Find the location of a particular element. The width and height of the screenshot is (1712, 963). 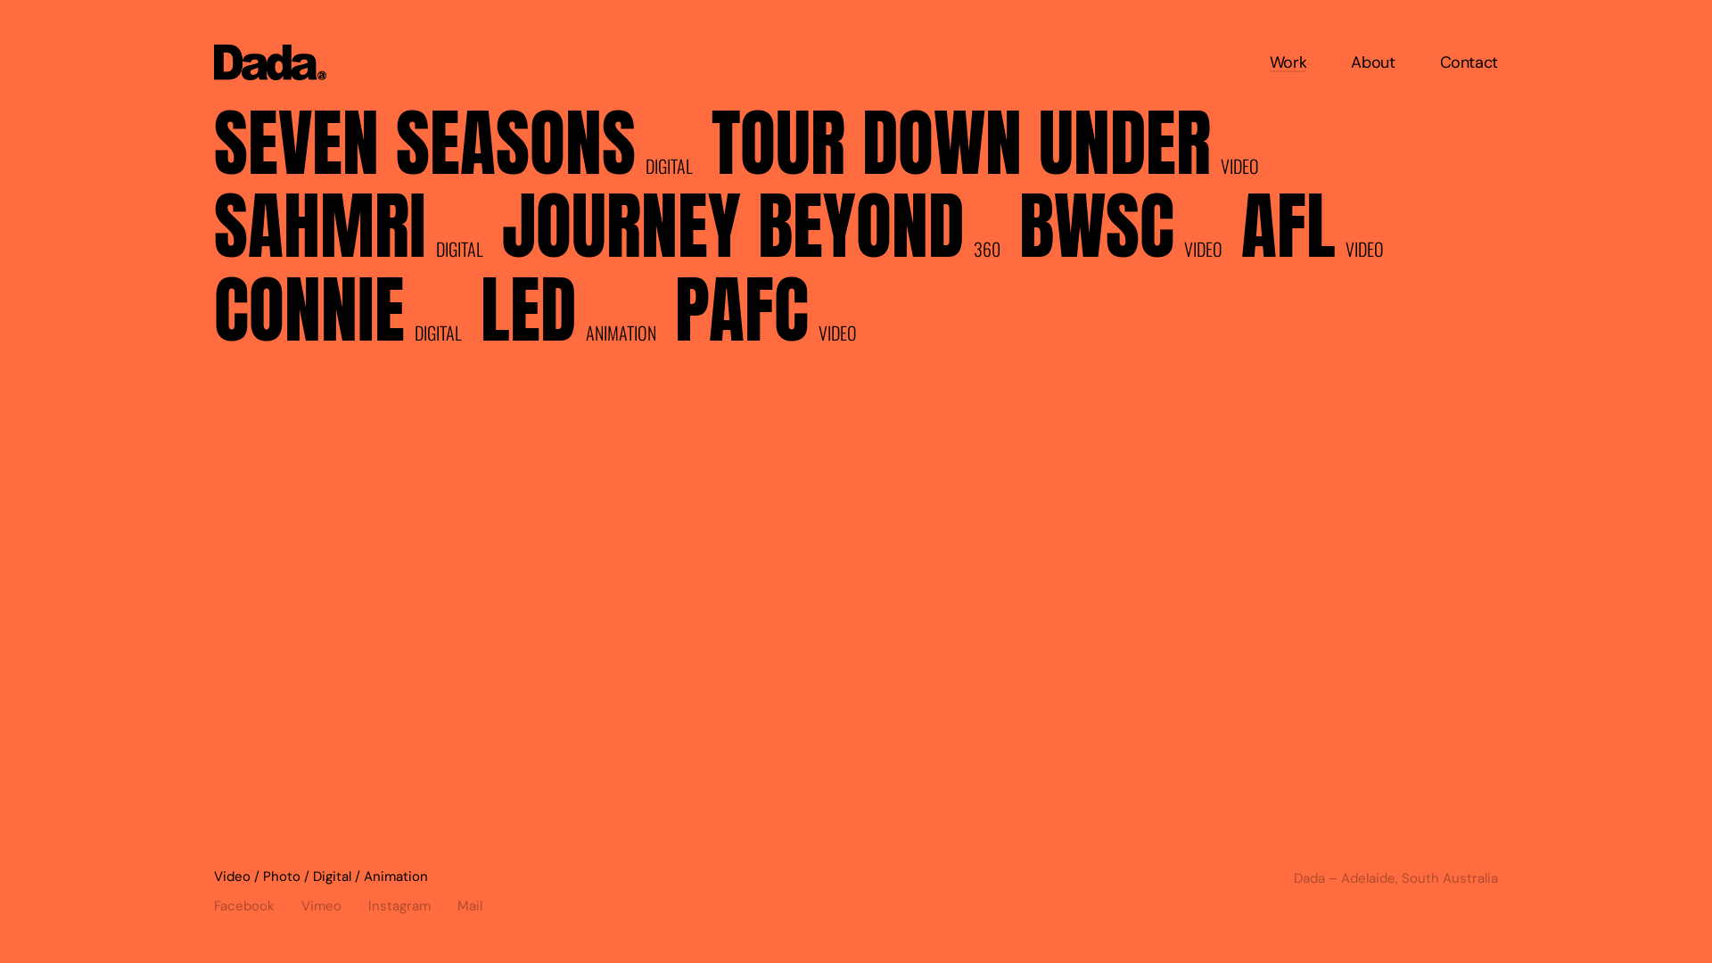

Instagram is located at coordinates (413, 902).